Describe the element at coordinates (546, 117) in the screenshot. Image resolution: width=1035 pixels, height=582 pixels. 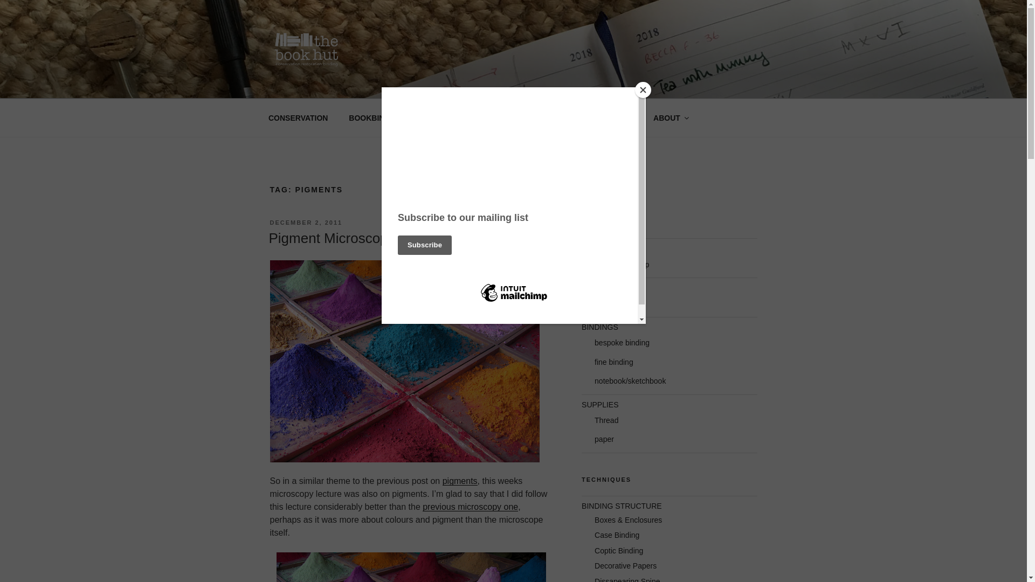
I see `TECHNIQUES` at that location.